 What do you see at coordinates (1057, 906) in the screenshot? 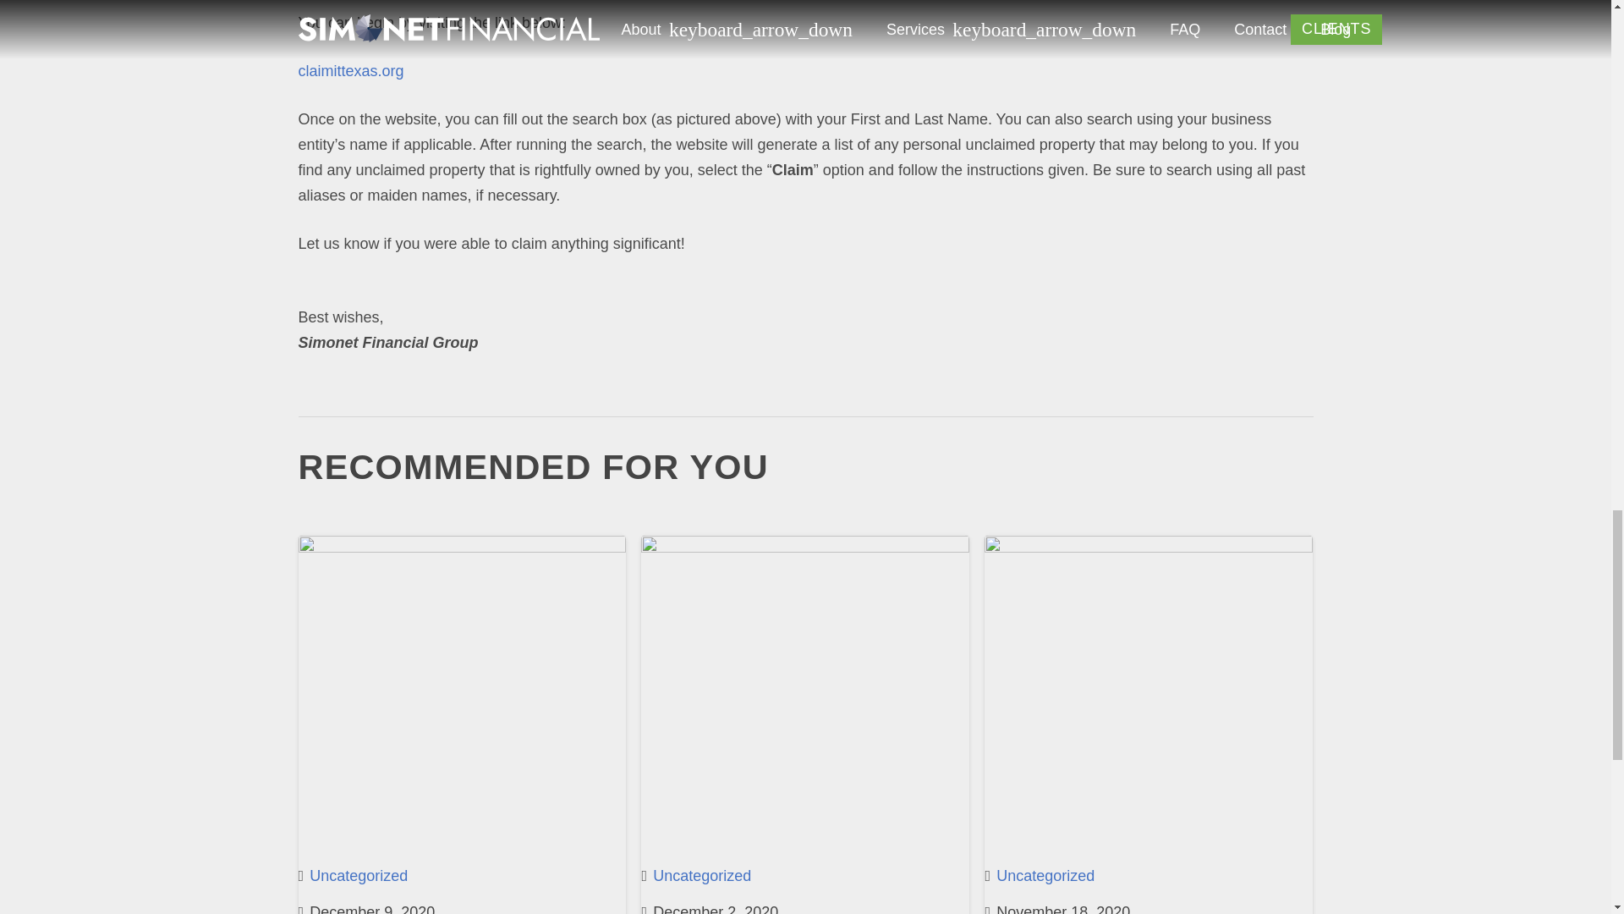
I see `18 November 2020 at 13:16:48 -06:00` at bounding box center [1057, 906].